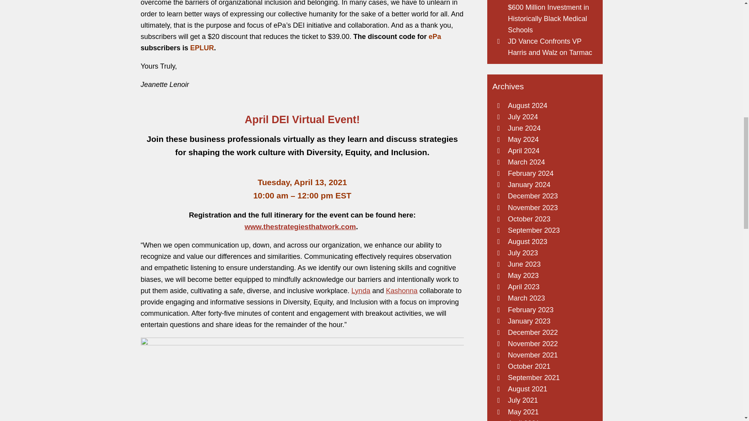  What do you see at coordinates (401, 291) in the screenshot?
I see `Kashonna` at bounding box center [401, 291].